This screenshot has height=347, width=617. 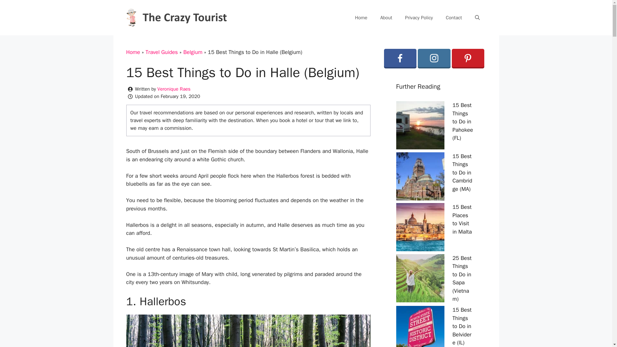 I want to click on Contact, so click(x=454, y=17).